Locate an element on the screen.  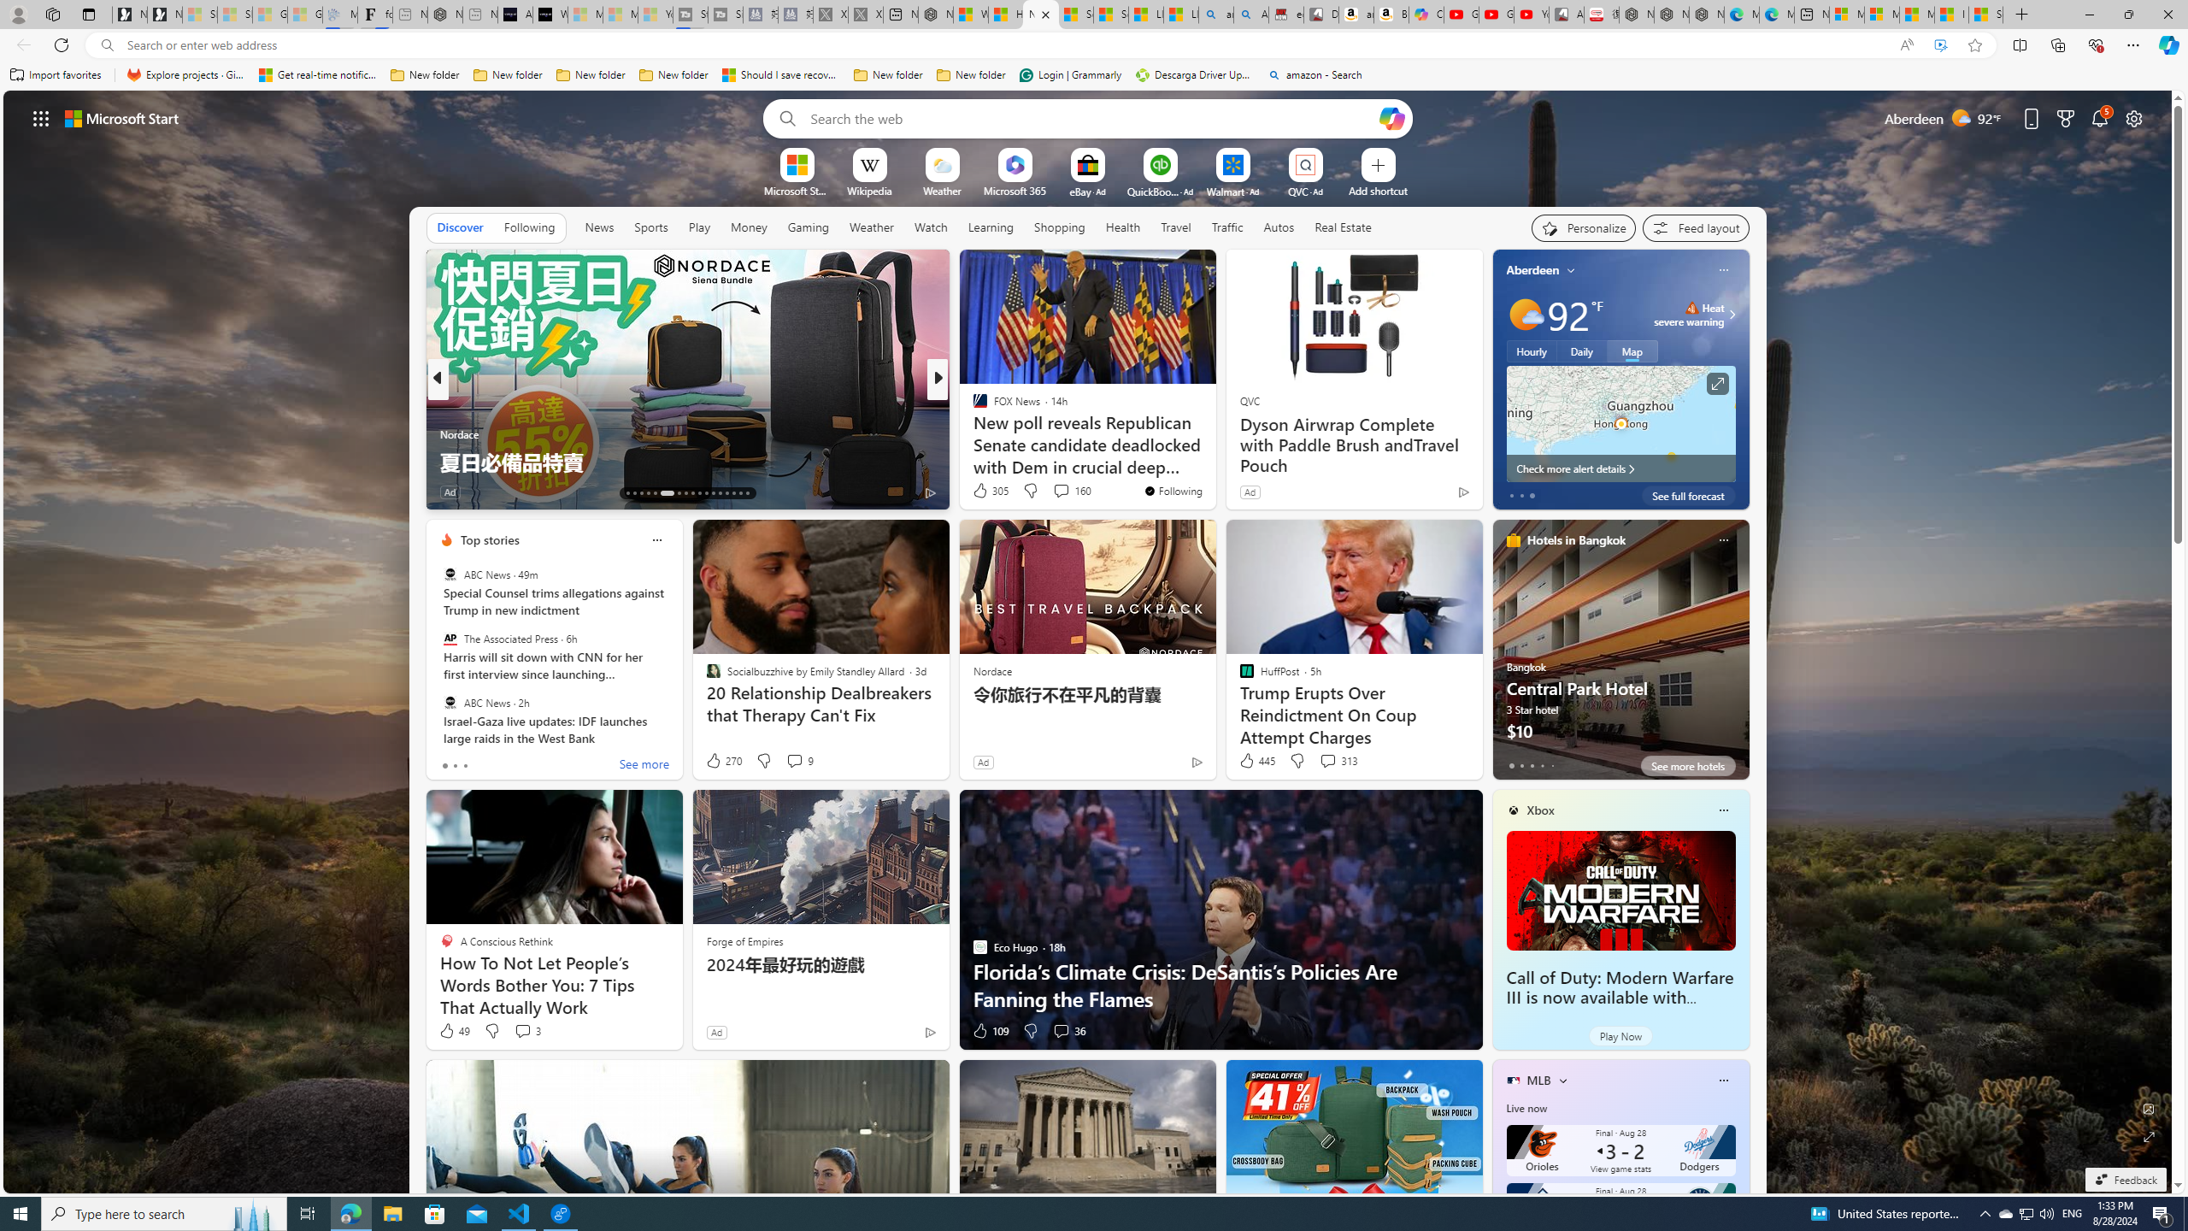
Washington Examiner is located at coordinates (972, 407).